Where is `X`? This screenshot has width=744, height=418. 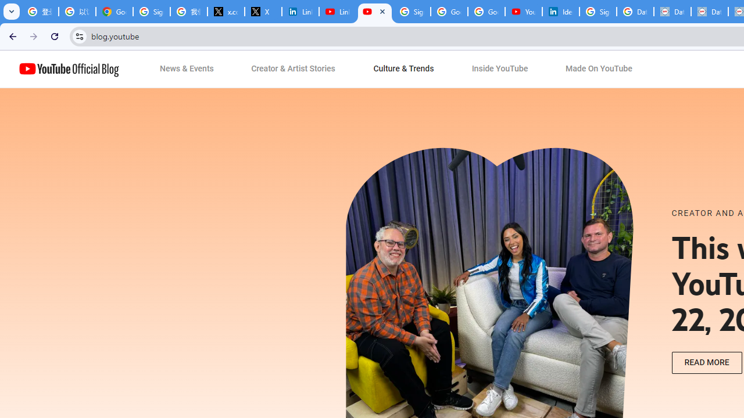 X is located at coordinates (263, 12).